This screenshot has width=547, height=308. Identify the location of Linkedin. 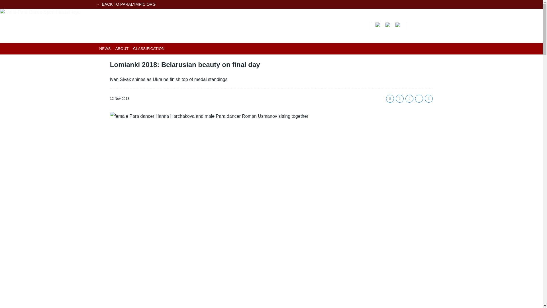
(419, 98).